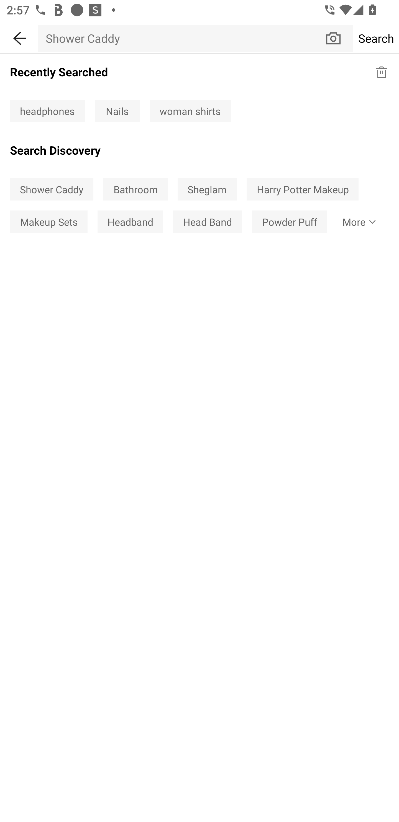 The width and height of the screenshot is (399, 822). Describe the element at coordinates (357, 221) in the screenshot. I see `More` at that location.